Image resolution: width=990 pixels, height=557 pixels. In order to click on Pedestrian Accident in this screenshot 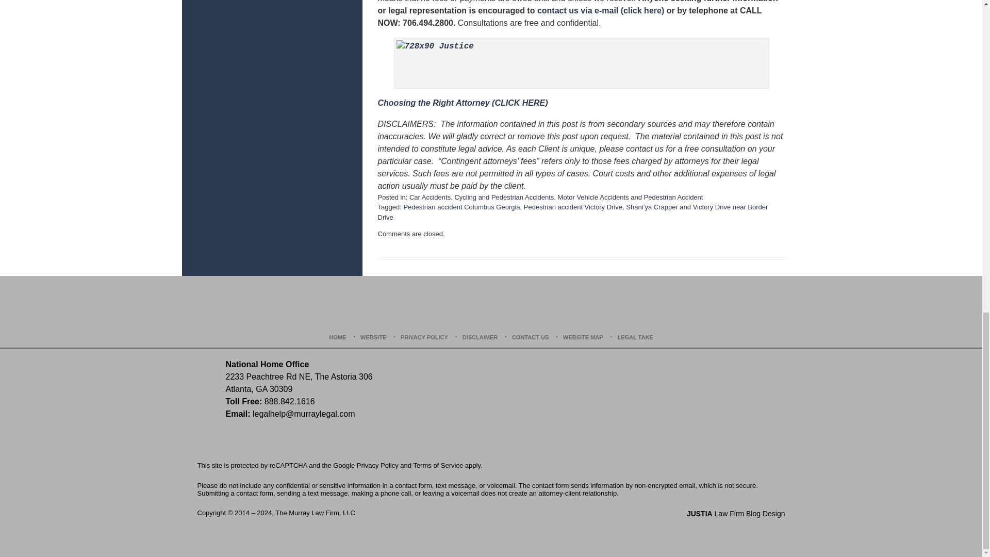, I will do `click(673, 197)`.